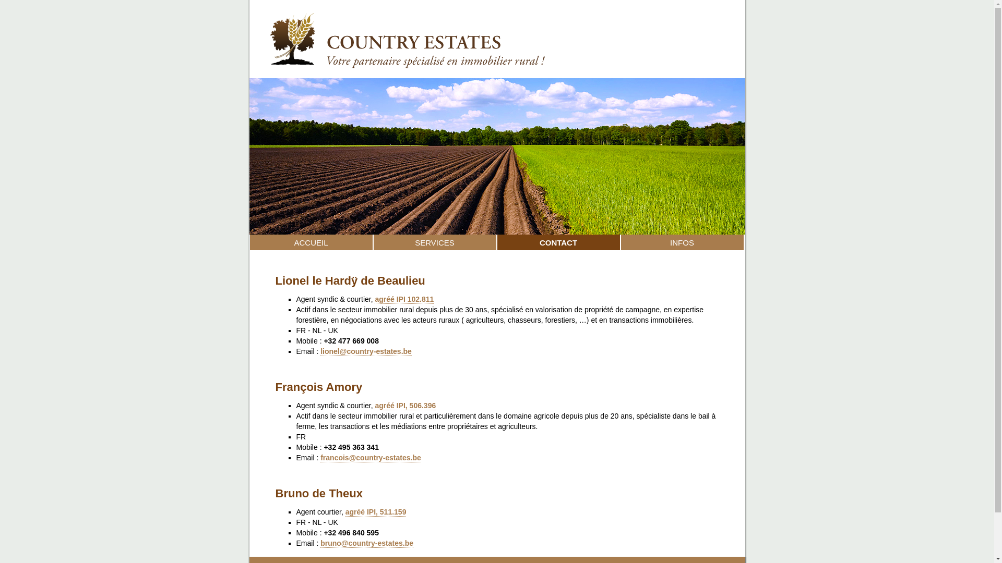 This screenshot has width=1002, height=563. I want to click on Country Estates, so click(497, 75).